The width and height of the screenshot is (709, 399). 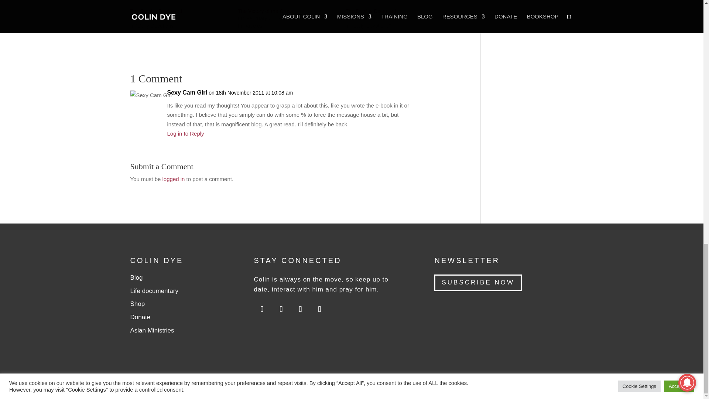 I want to click on Follow on Facebook, so click(x=319, y=309).